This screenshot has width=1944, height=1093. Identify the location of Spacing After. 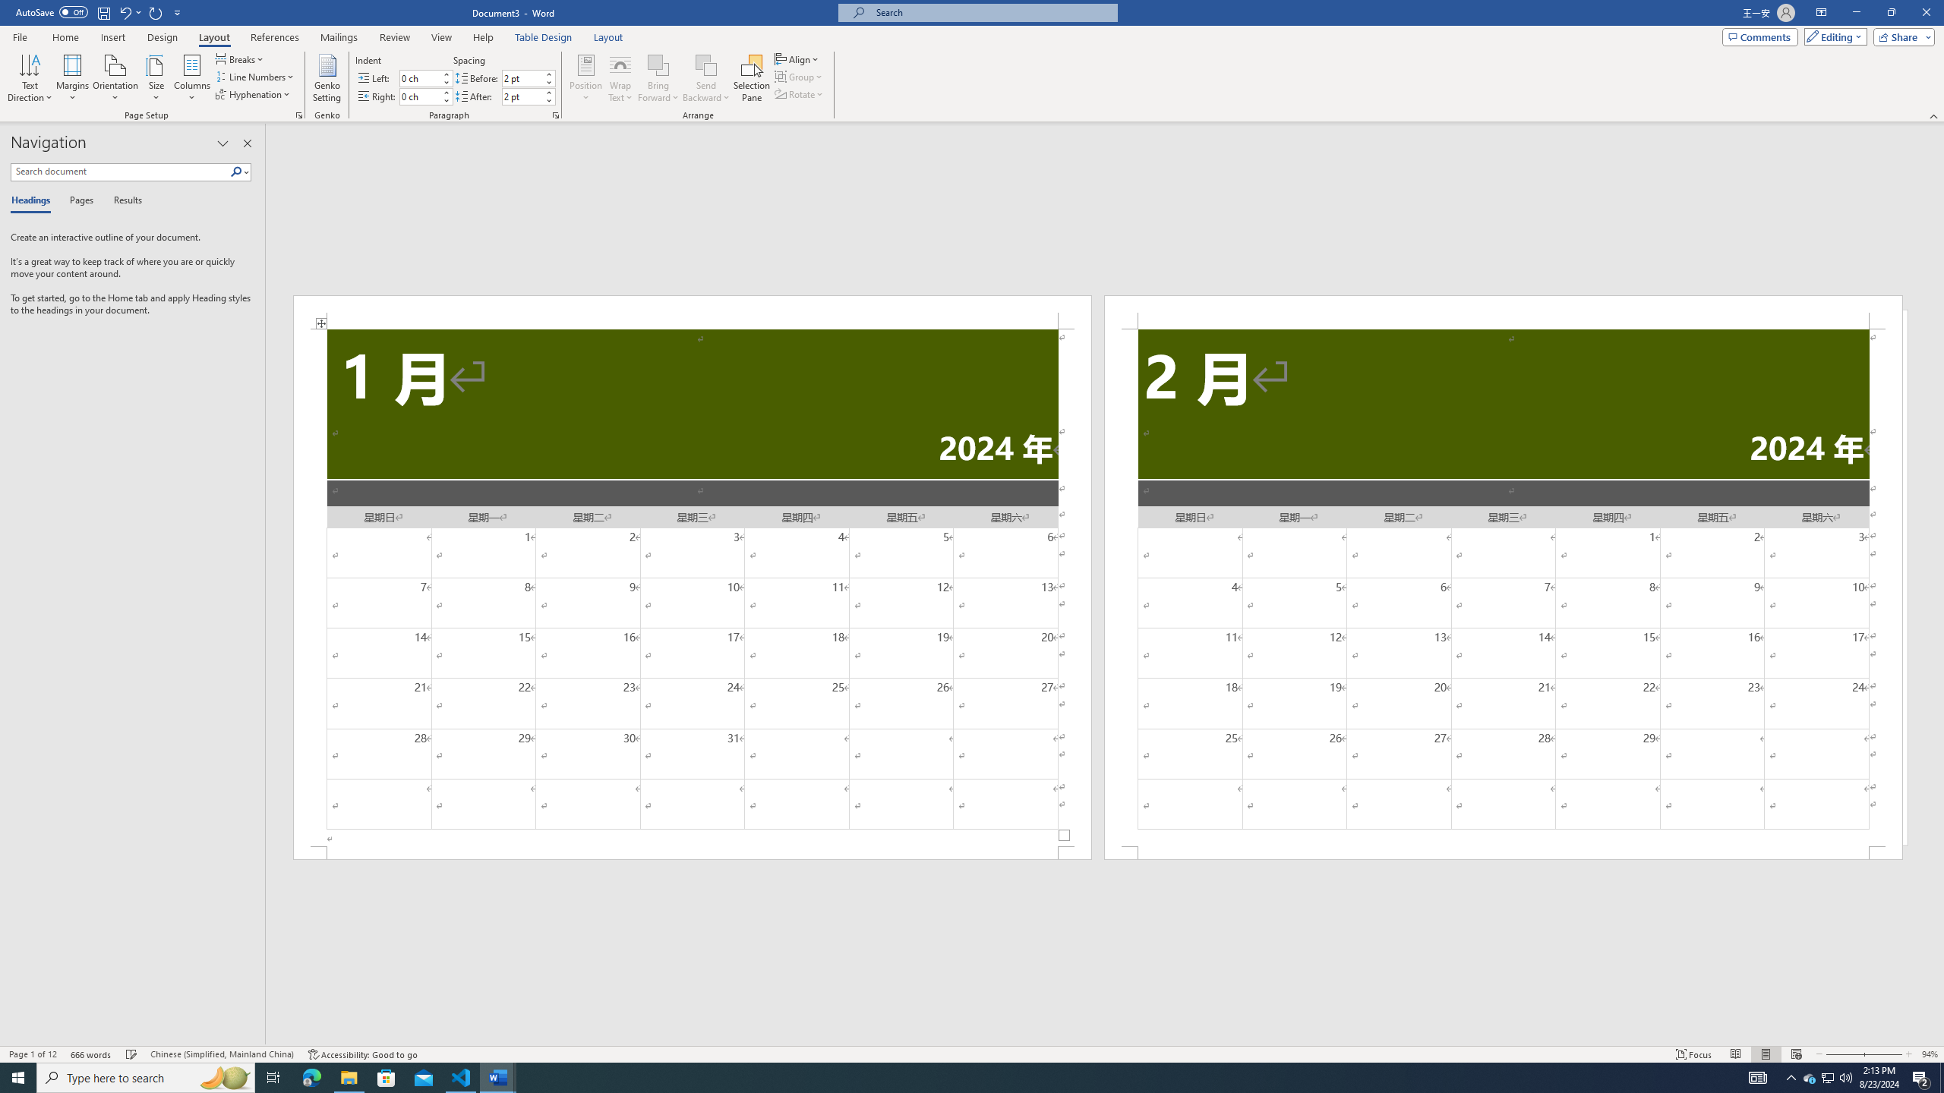
(522, 96).